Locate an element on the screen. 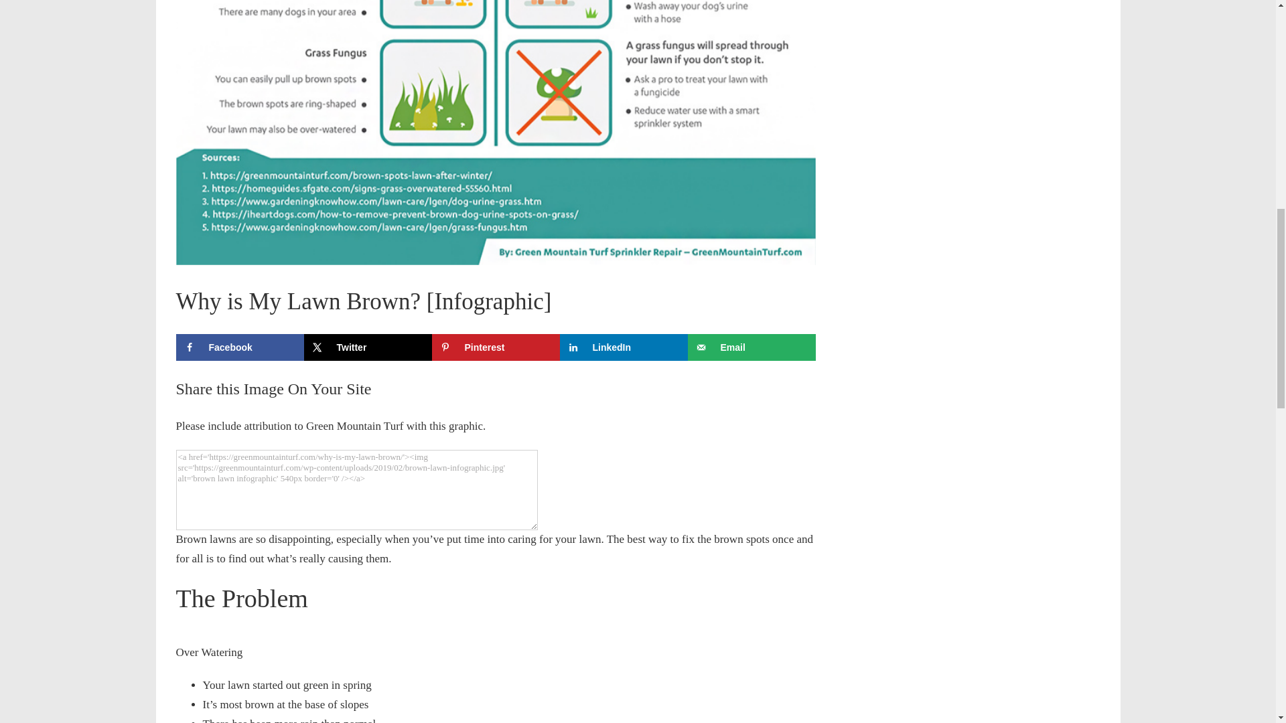 The image size is (1286, 723). Save to Pinterest is located at coordinates (495, 347).